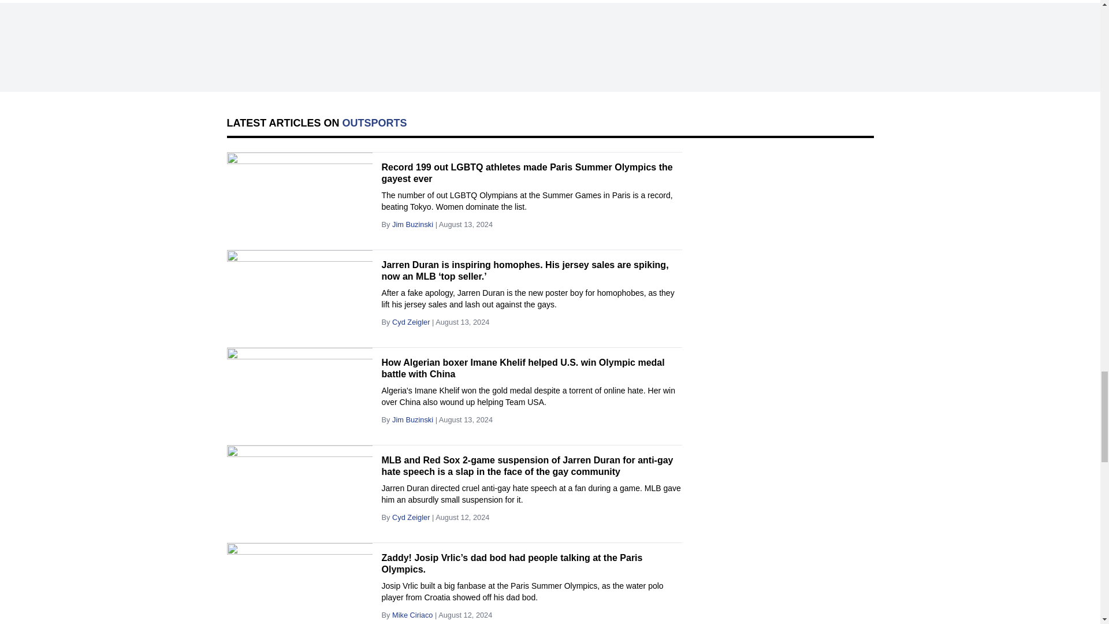  Describe the element at coordinates (411, 321) in the screenshot. I see `Cyd Zeigler` at that location.